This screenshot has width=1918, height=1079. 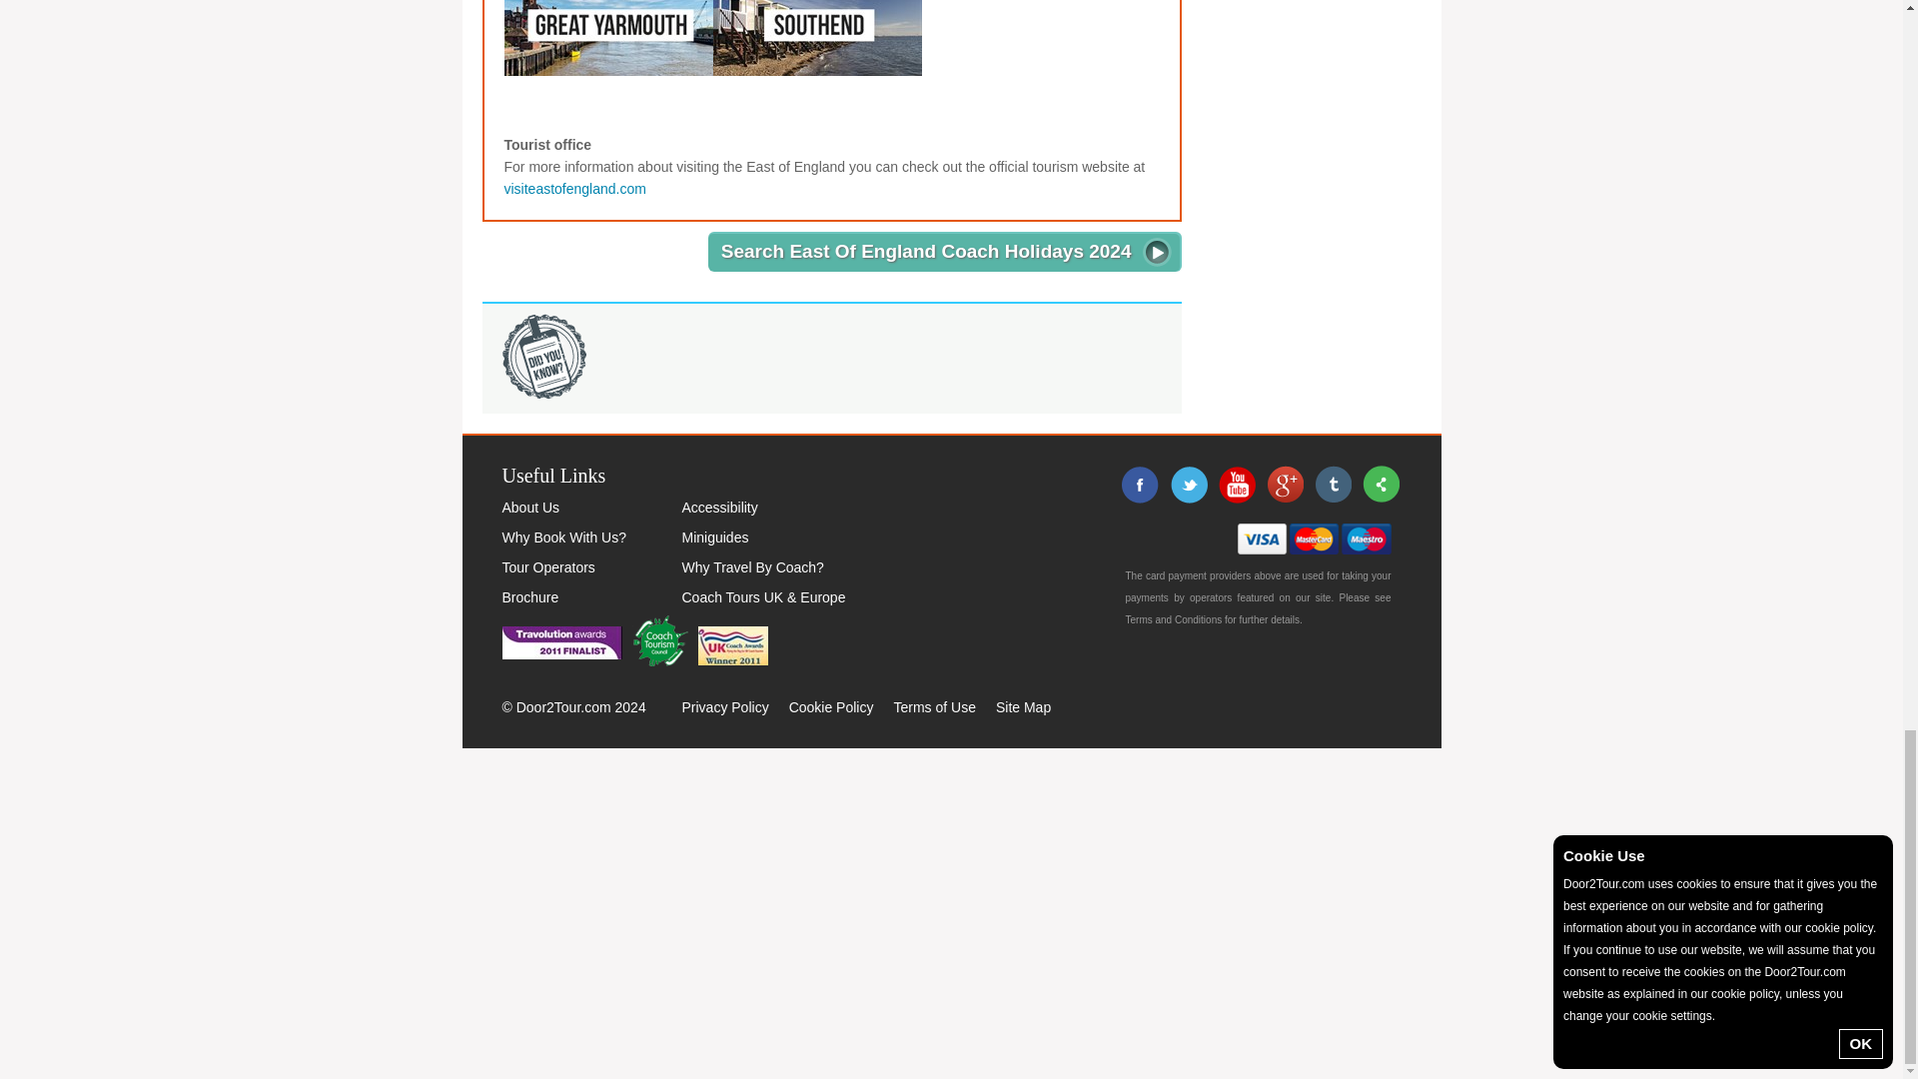 What do you see at coordinates (944, 252) in the screenshot?
I see `Search East of England Coach Holidays 2024` at bounding box center [944, 252].